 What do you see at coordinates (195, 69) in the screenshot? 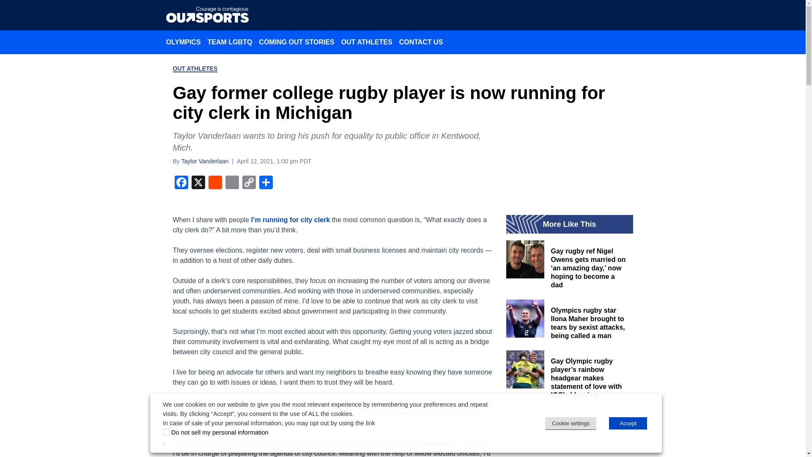
I see `OUT ATHLETES` at bounding box center [195, 69].